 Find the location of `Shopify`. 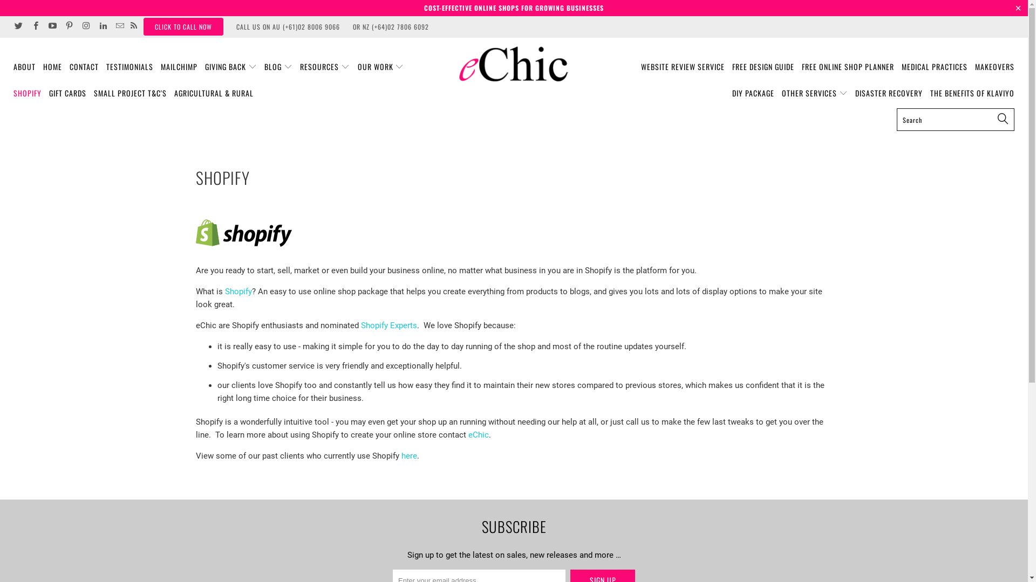

Shopify is located at coordinates (238, 292).